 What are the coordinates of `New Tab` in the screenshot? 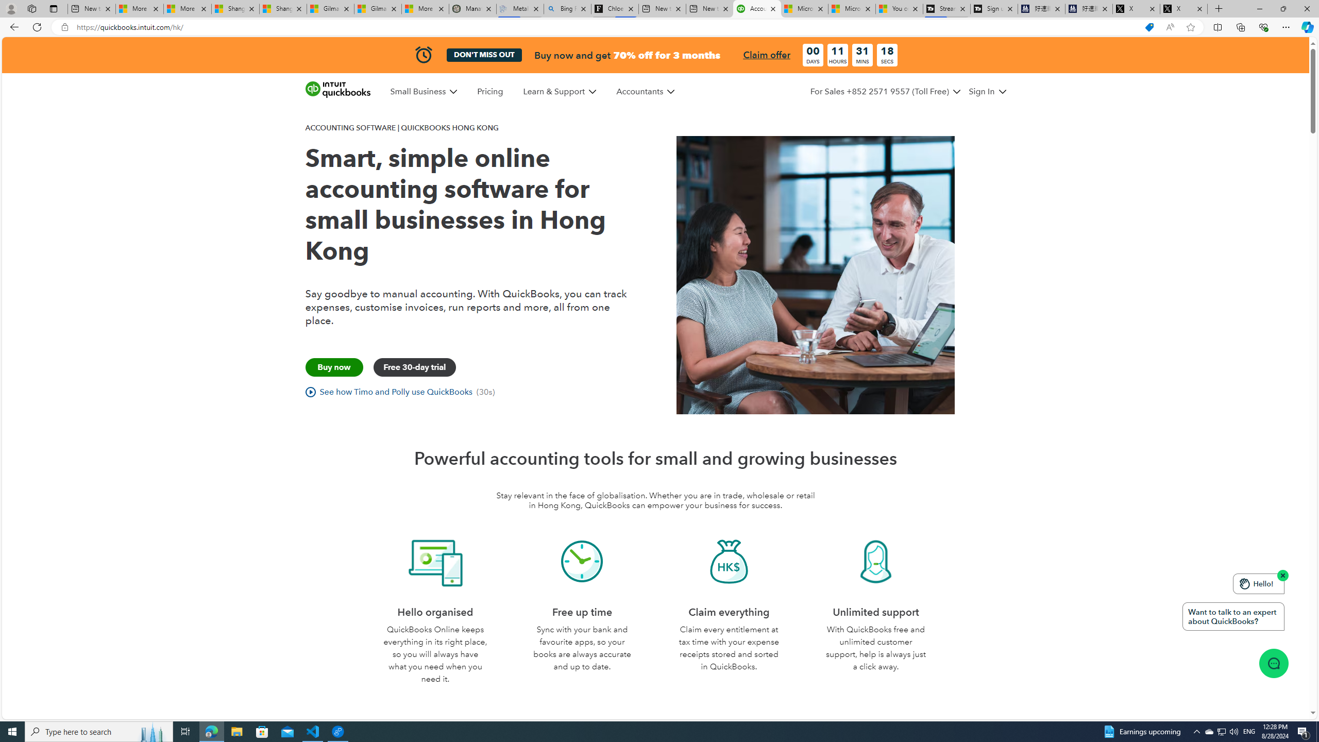 It's located at (1219, 9).